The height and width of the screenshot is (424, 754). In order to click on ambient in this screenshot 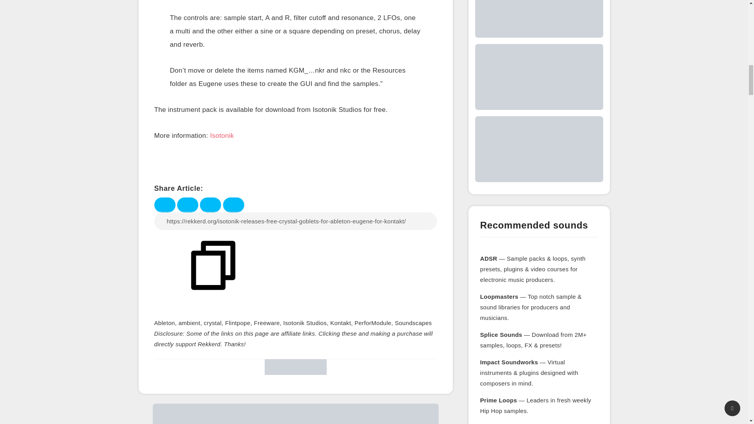, I will do `click(188, 323)`.